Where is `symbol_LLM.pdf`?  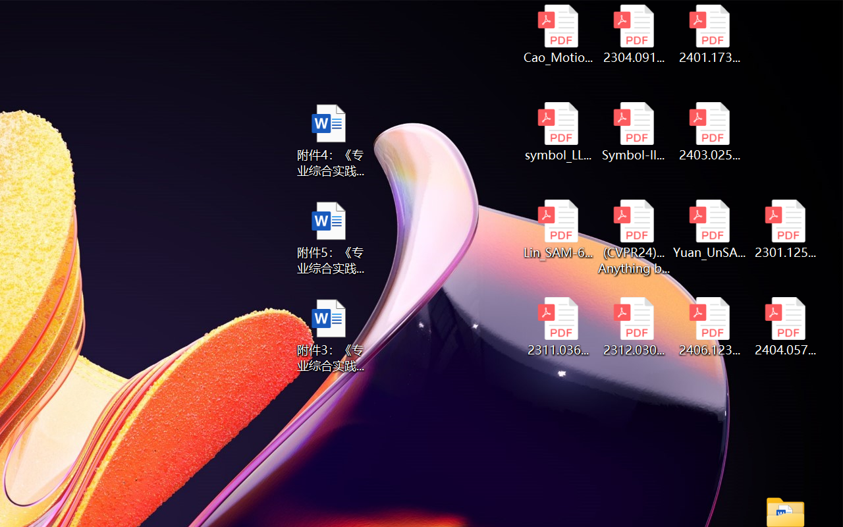
symbol_LLM.pdf is located at coordinates (557, 132).